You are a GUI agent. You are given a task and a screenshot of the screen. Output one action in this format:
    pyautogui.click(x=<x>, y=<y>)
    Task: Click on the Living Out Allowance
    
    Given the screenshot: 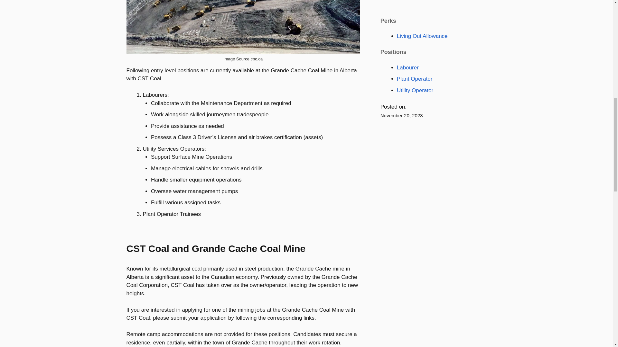 What is the action you would take?
    pyautogui.click(x=422, y=36)
    